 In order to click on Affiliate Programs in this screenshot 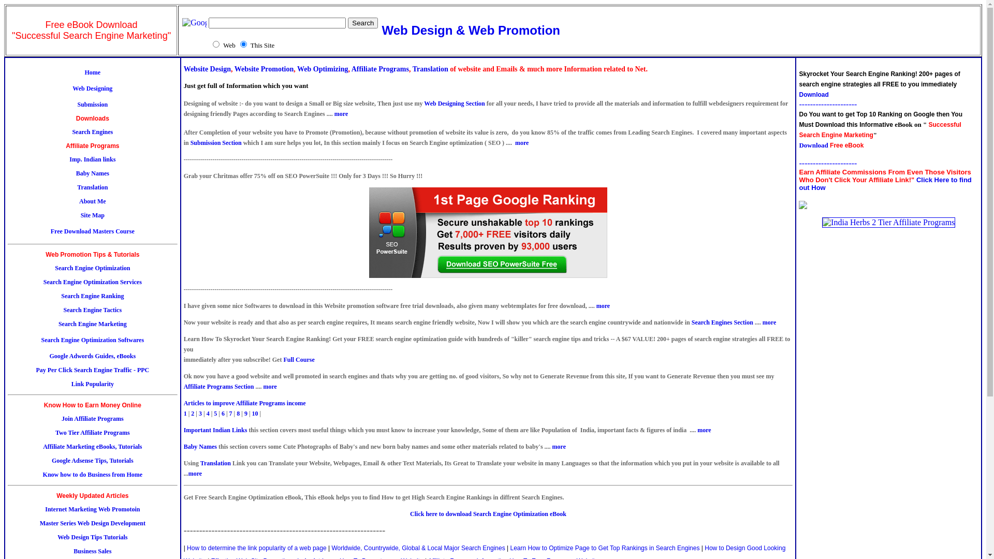, I will do `click(380, 69)`.